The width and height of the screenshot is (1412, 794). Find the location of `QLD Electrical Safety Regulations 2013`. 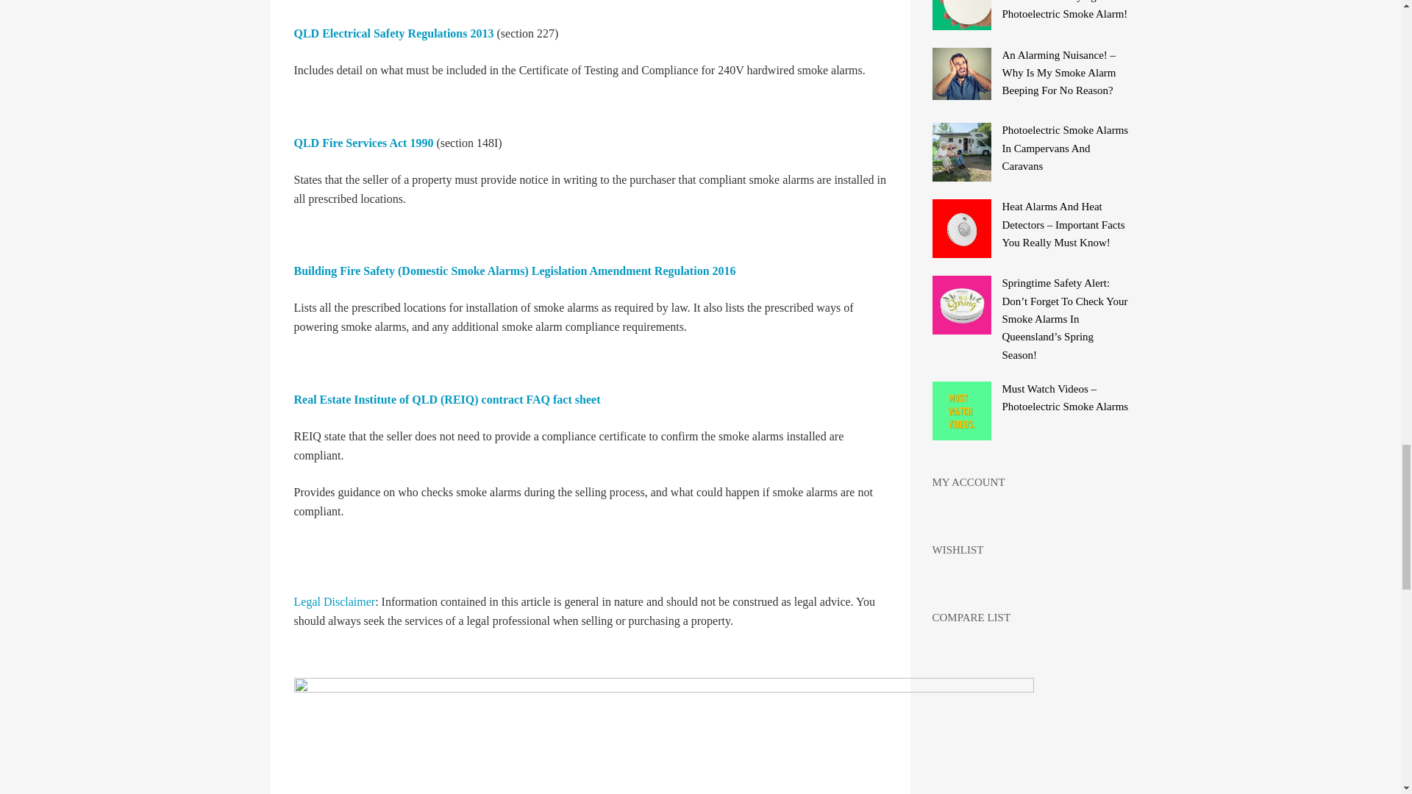

QLD Electrical Safety Regulations 2013 is located at coordinates (394, 33).